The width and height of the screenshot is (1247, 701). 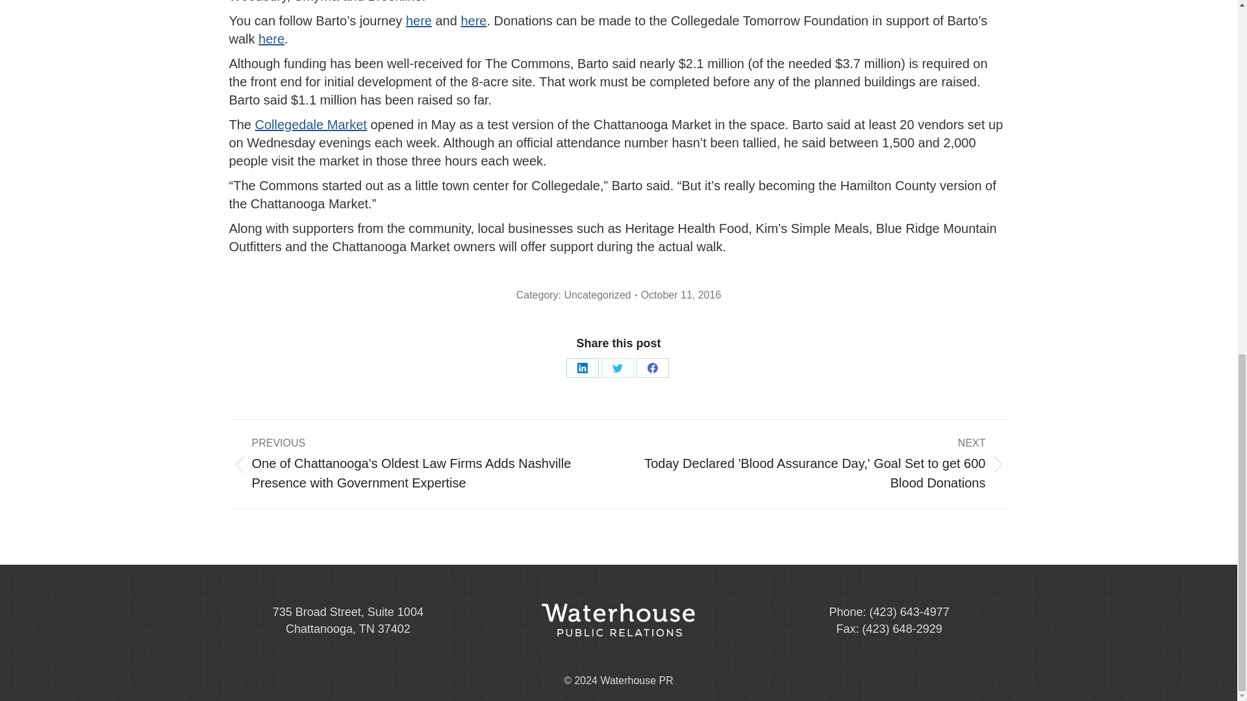 I want to click on Share on Twitter, so click(x=617, y=367).